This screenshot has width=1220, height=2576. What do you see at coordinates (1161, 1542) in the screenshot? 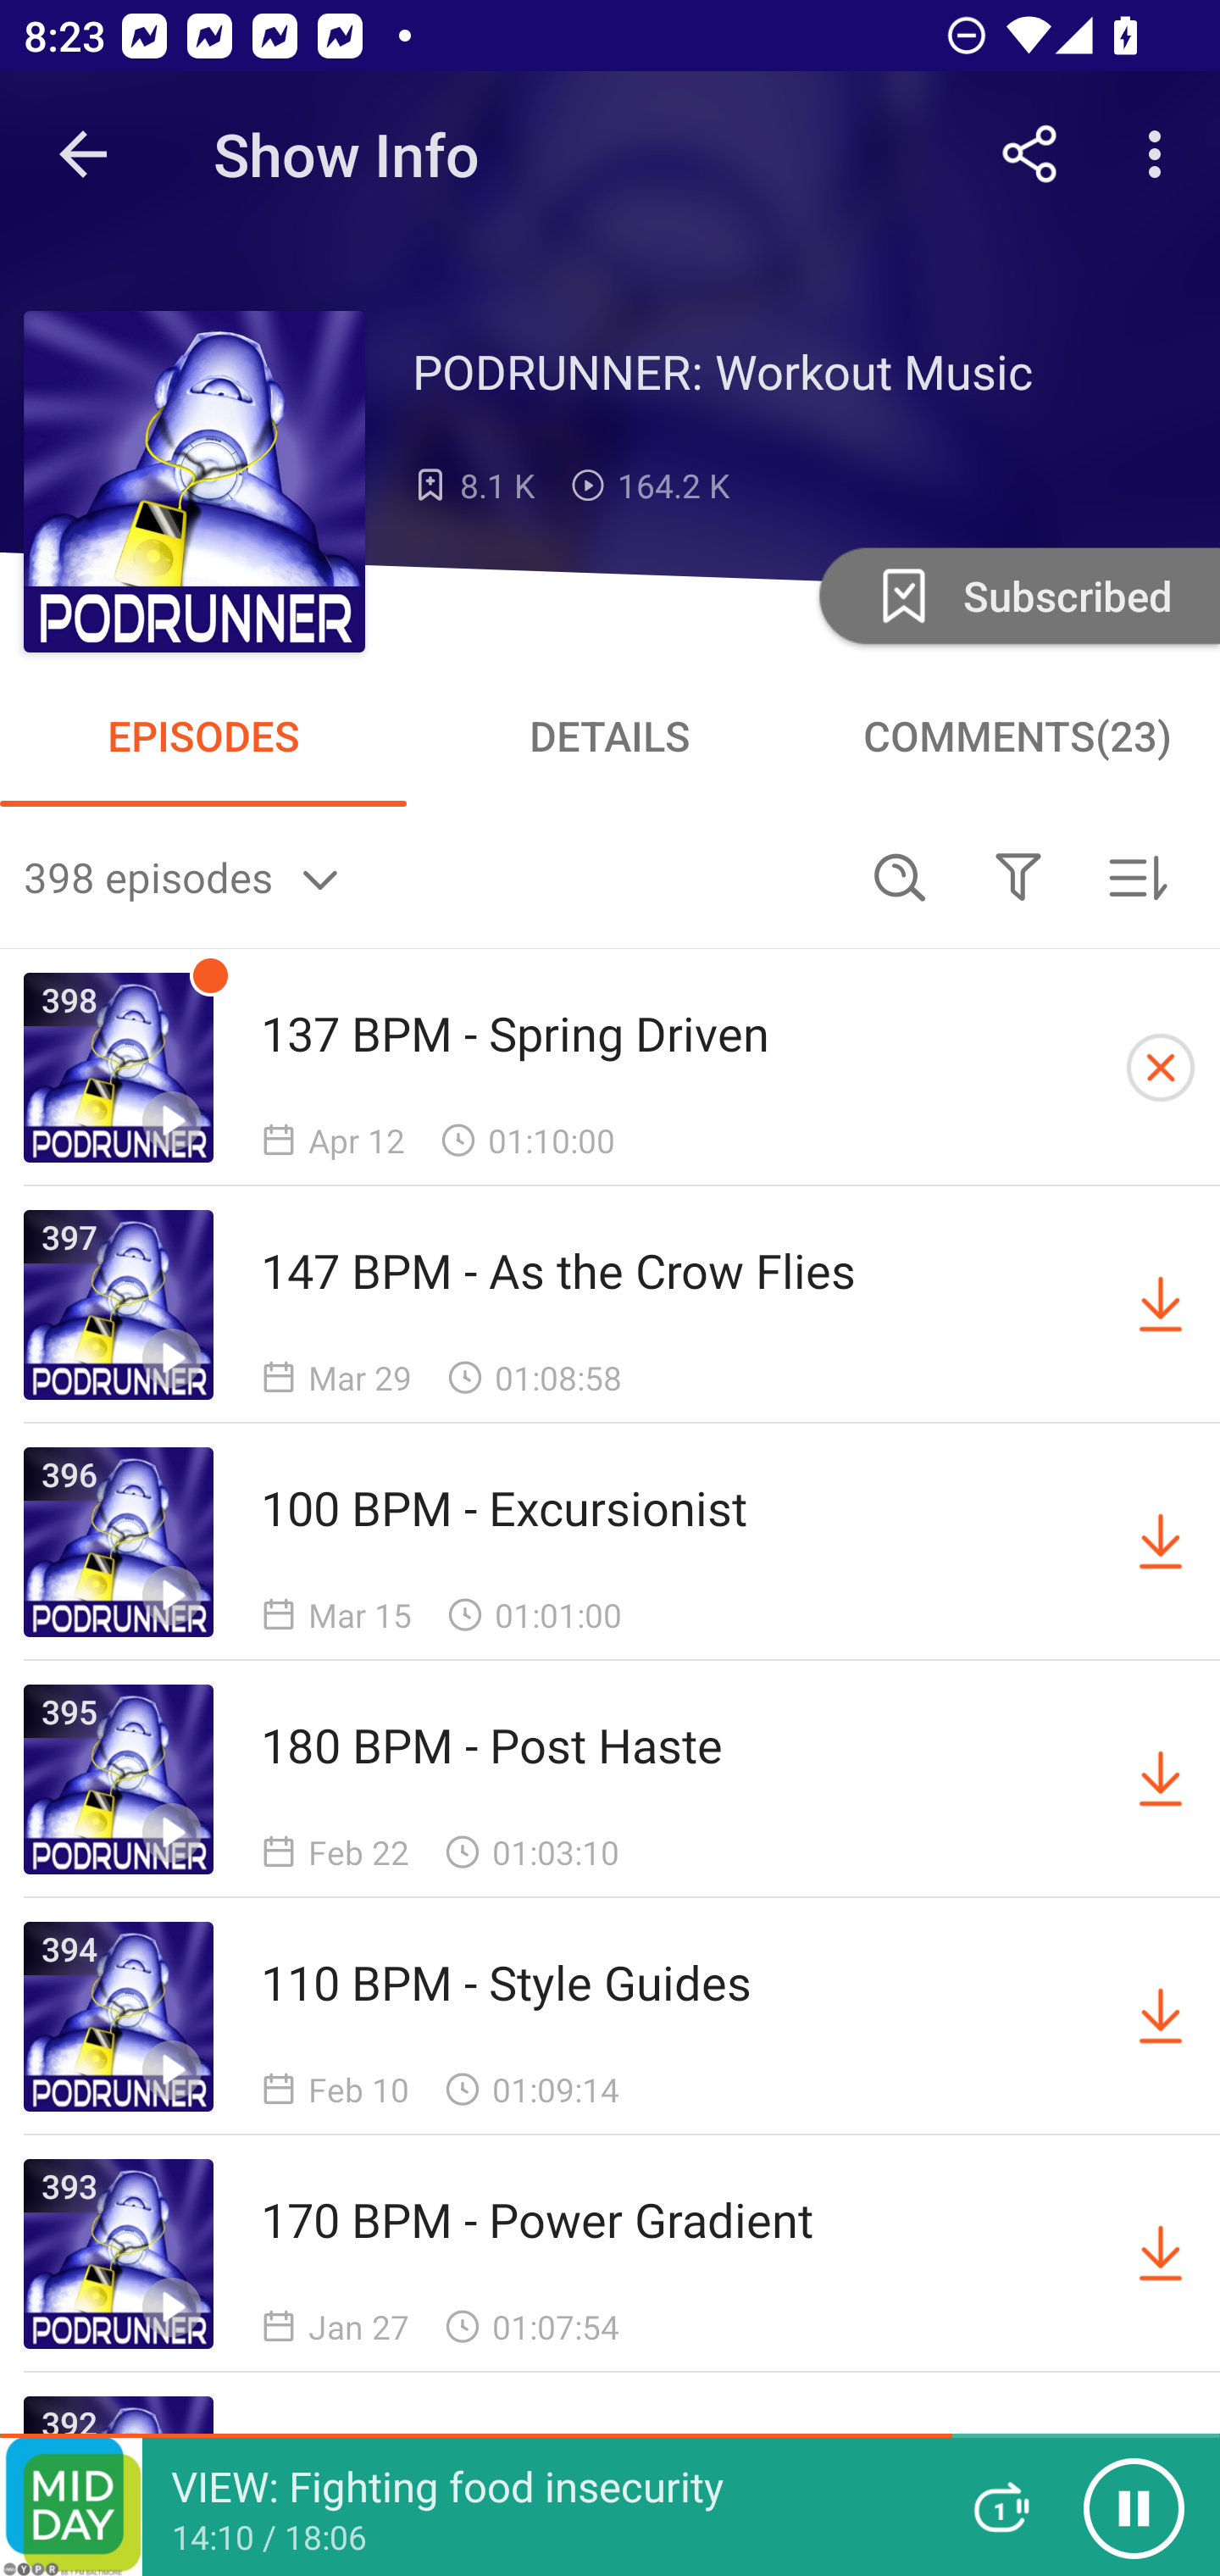
I see `Download` at bounding box center [1161, 1542].